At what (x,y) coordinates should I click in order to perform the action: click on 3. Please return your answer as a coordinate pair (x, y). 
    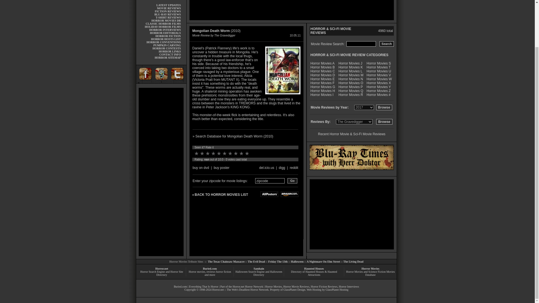
    Looking at the image, I should click on (208, 153).